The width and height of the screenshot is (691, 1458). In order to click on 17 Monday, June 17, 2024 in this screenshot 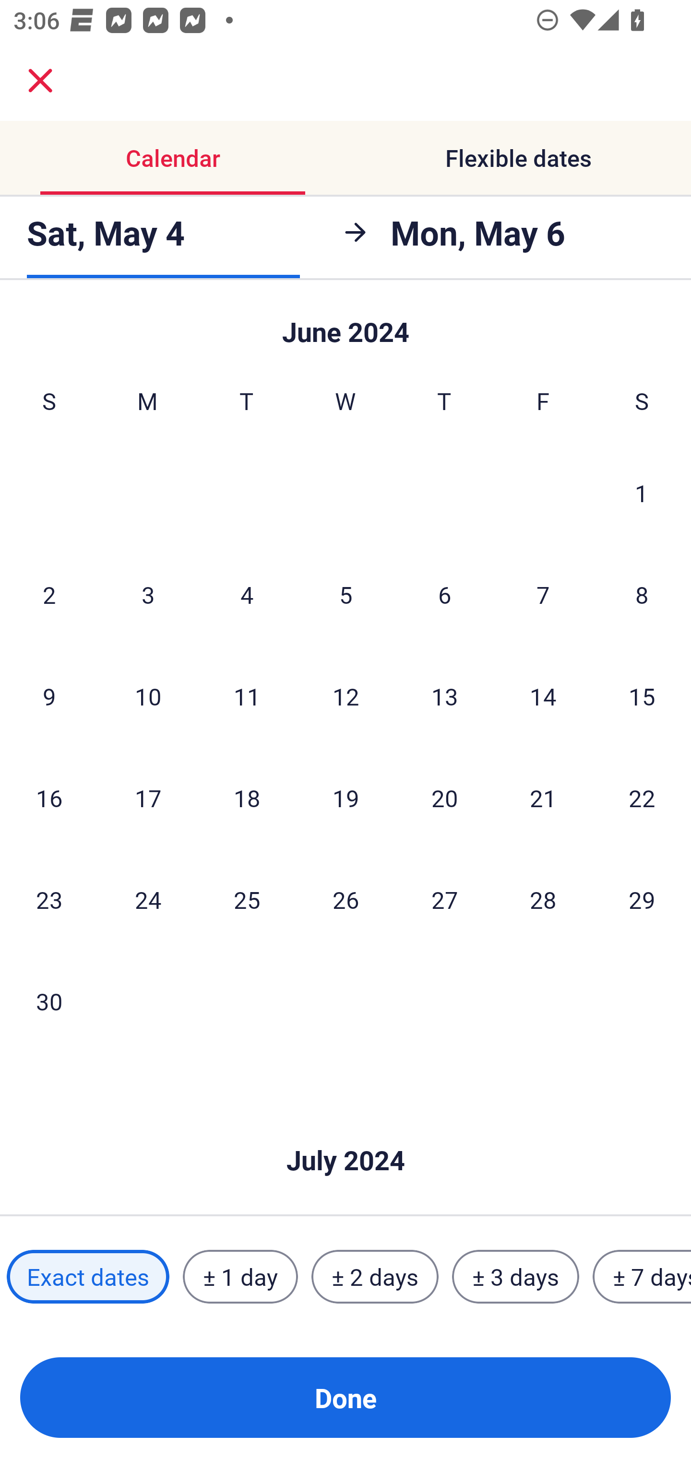, I will do `click(148, 797)`.